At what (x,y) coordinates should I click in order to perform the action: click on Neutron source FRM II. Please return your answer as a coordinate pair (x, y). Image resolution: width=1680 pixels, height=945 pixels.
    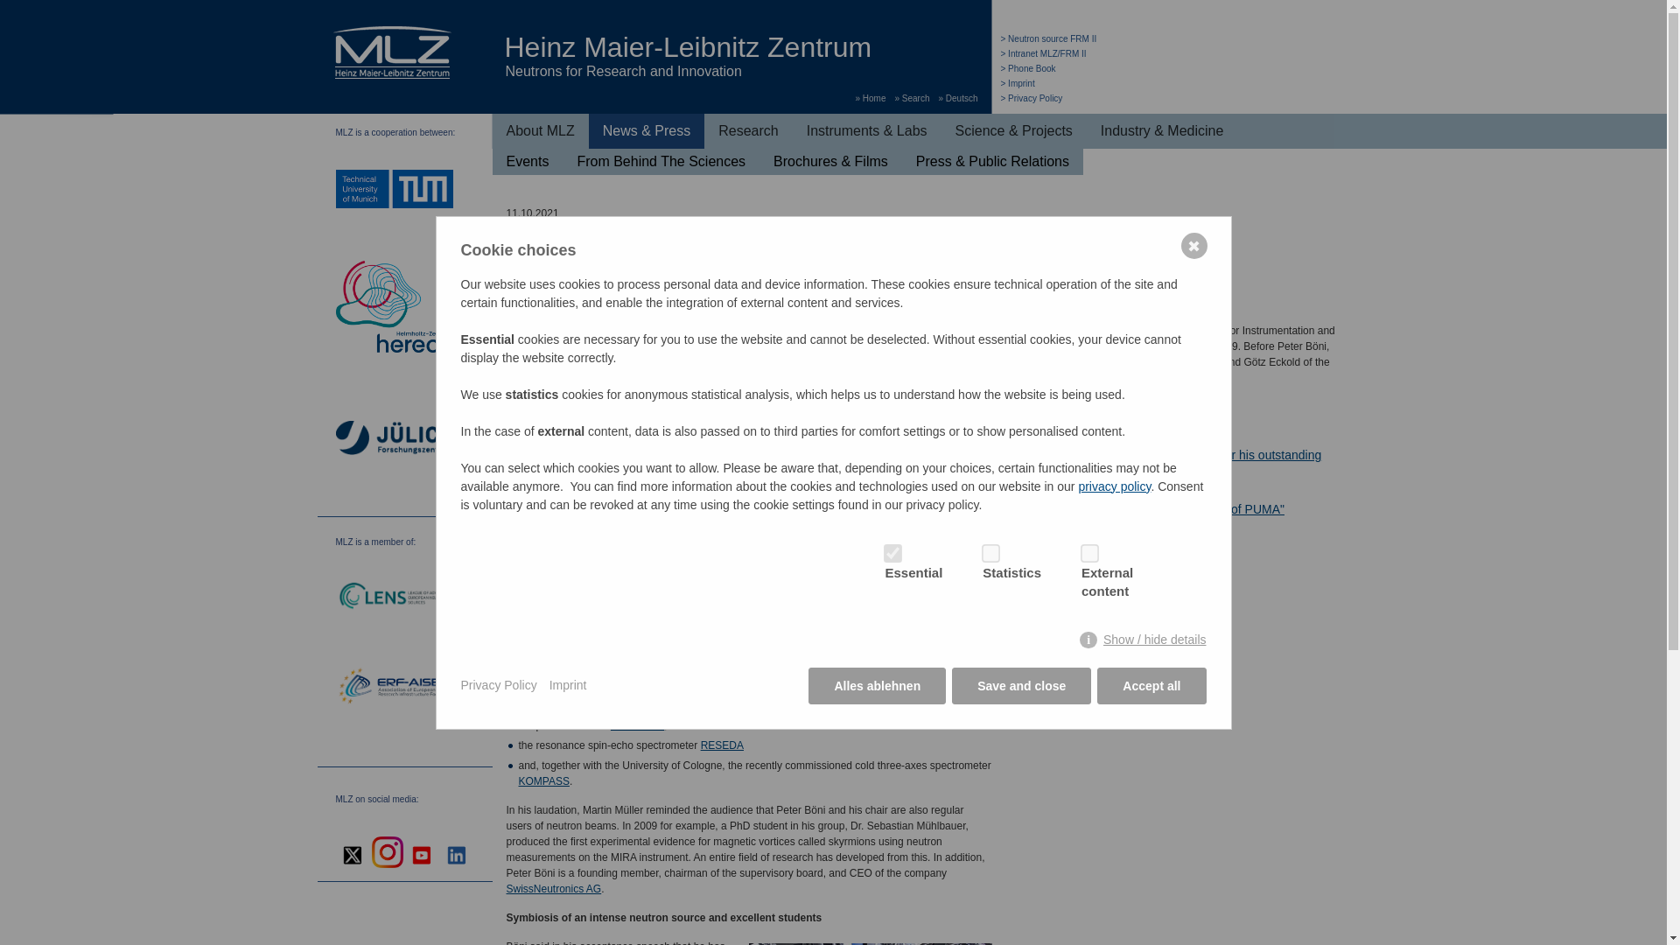
    Looking at the image, I should click on (1048, 38).